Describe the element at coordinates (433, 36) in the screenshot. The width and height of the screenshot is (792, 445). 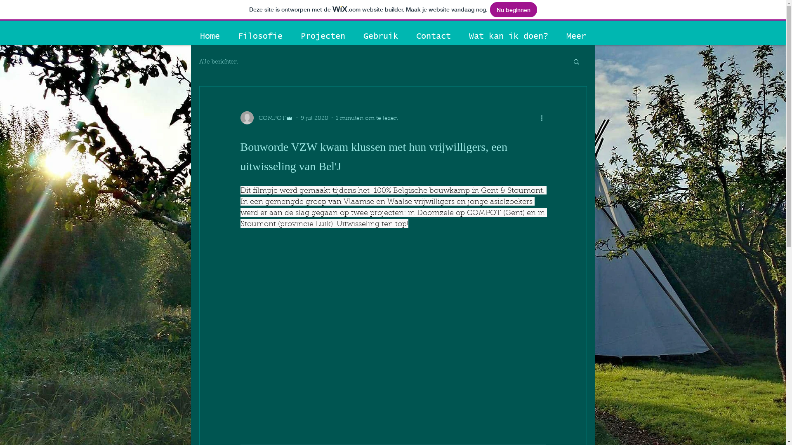
I see `Contact` at that location.